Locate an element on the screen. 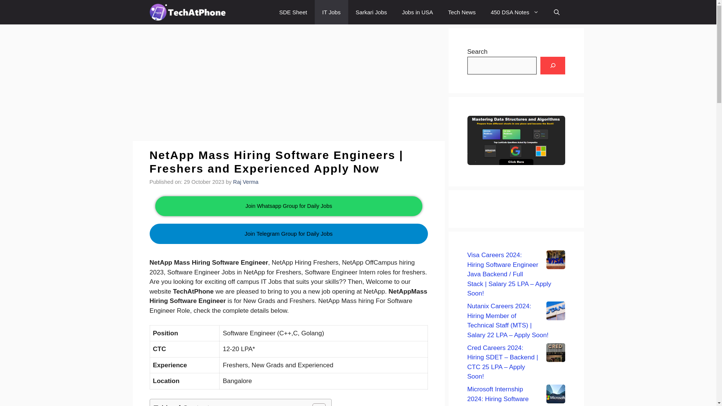 The image size is (722, 406). IT Jobs is located at coordinates (331, 12).